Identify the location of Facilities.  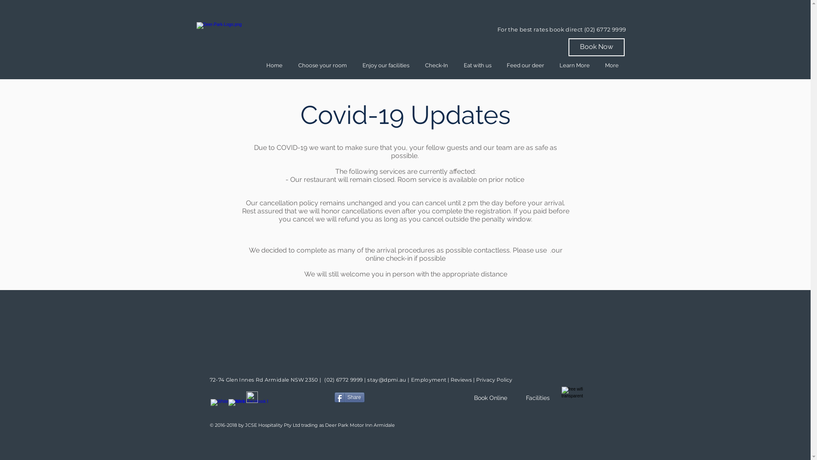
(538, 398).